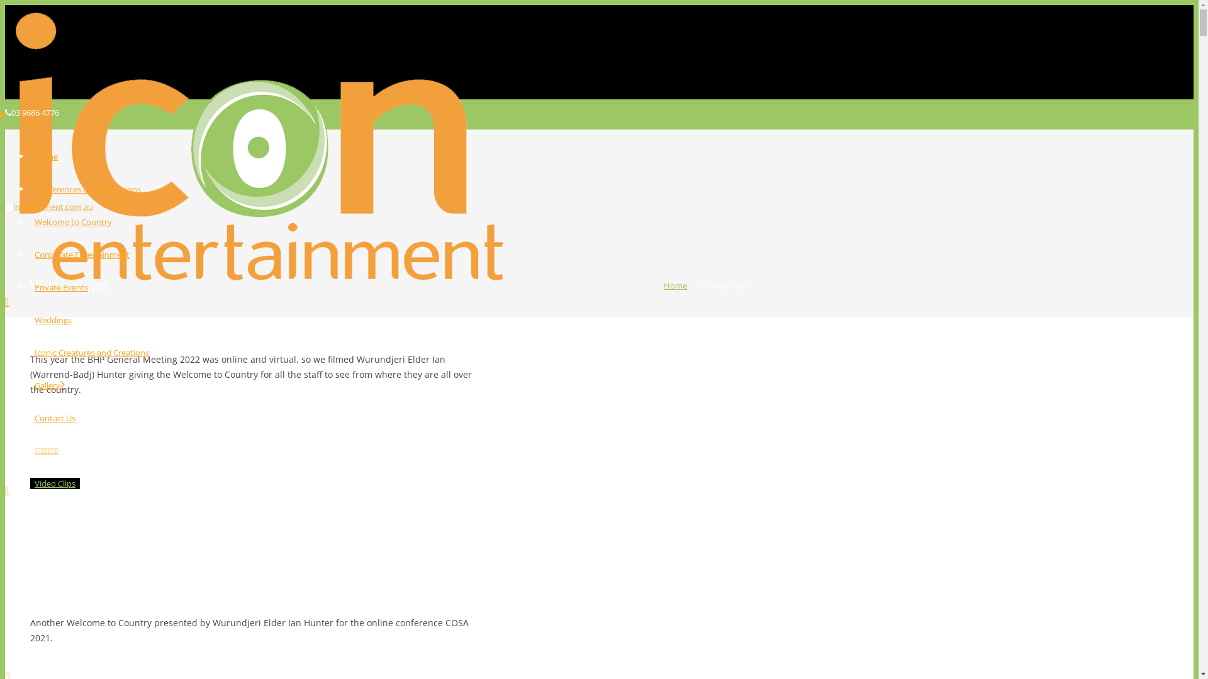 This screenshot has width=1208, height=679. What do you see at coordinates (50, 385) in the screenshot?
I see `Gallery` at bounding box center [50, 385].